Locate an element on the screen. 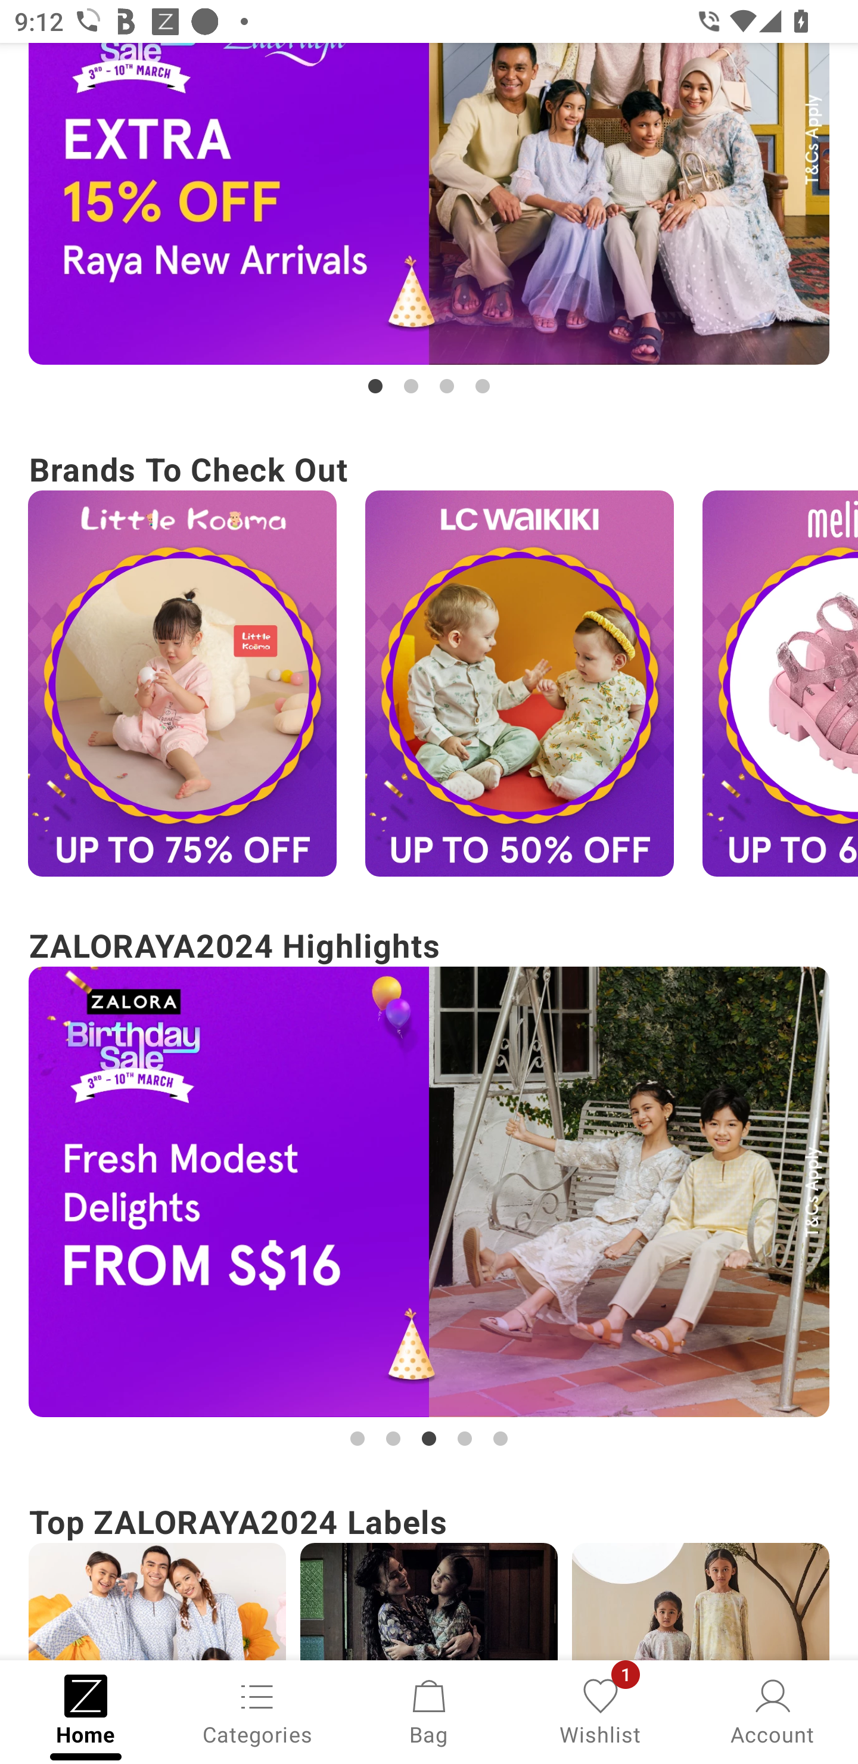  Campaign banner is located at coordinates (429, 1602).